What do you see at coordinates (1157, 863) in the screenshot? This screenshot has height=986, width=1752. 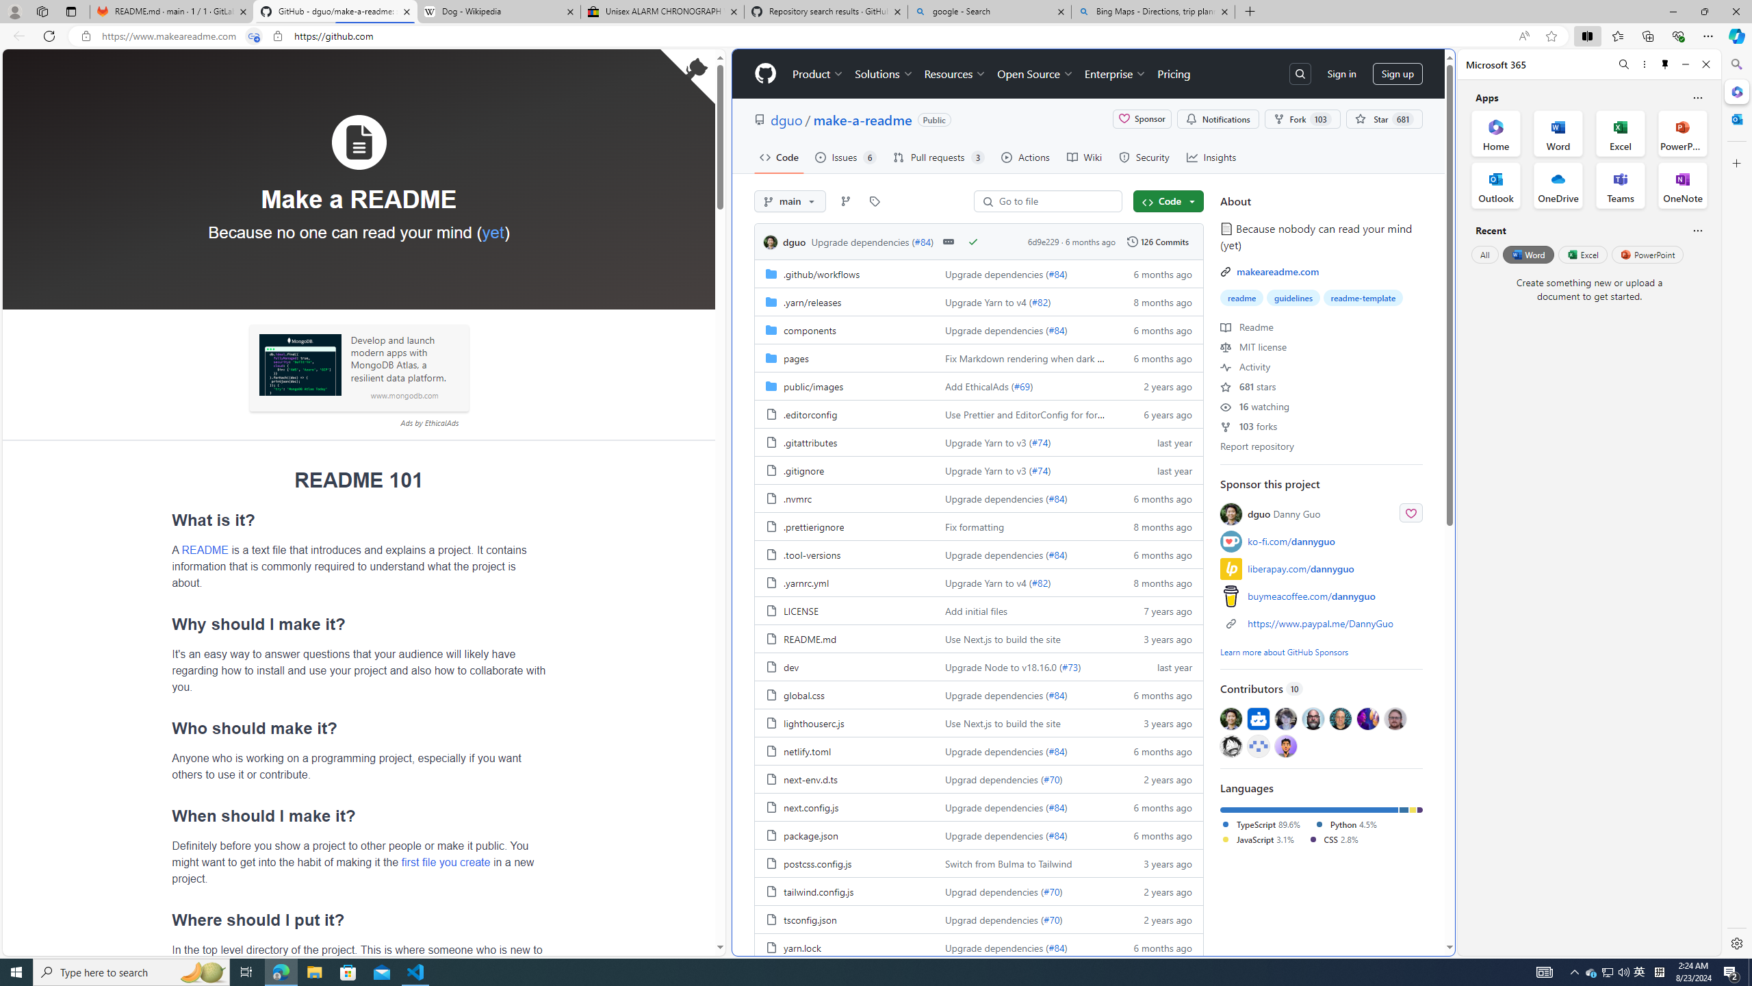 I see `3 years ago` at bounding box center [1157, 863].